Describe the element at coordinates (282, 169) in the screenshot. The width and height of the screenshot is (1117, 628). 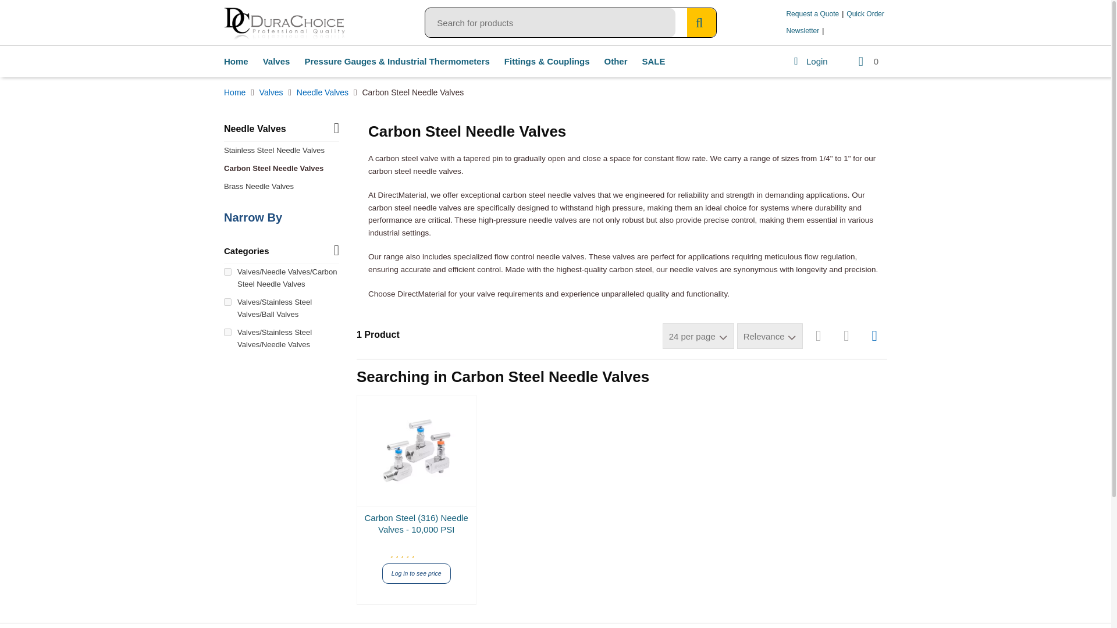
I see `Carbon Steel Needle Valves  ` at that location.